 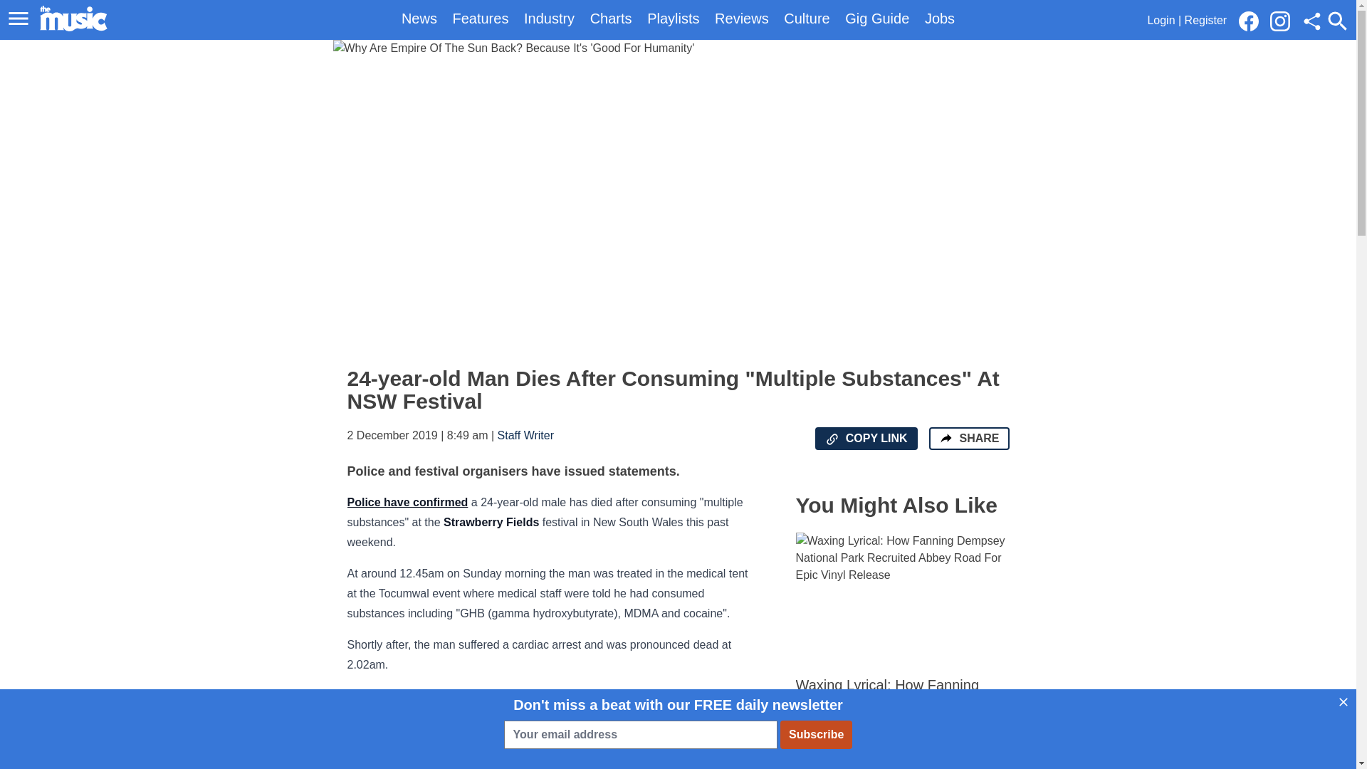 What do you see at coordinates (19, 19) in the screenshot?
I see `Open the main menu` at bounding box center [19, 19].